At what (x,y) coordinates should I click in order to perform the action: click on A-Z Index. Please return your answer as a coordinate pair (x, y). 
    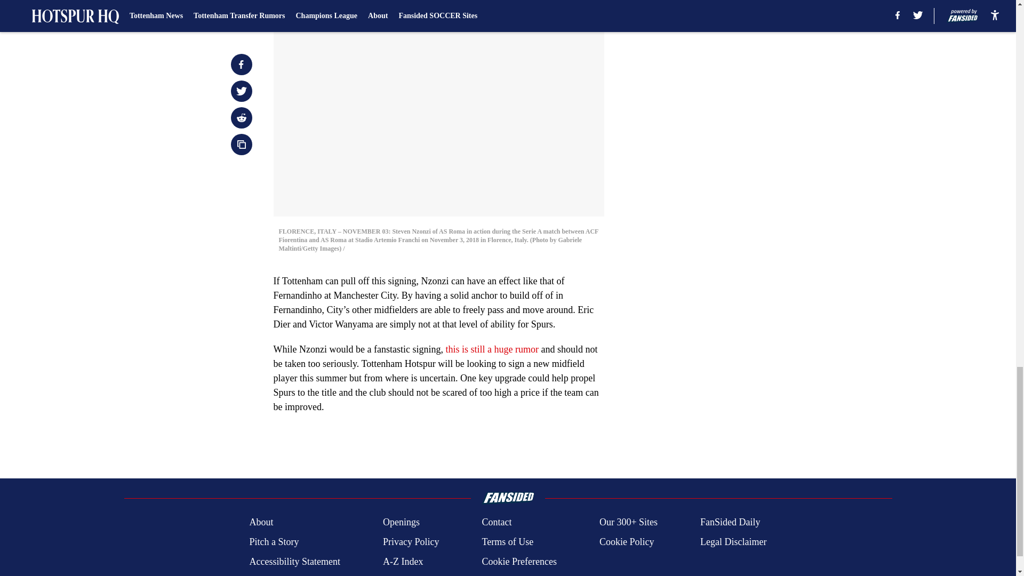
    Looking at the image, I should click on (403, 562).